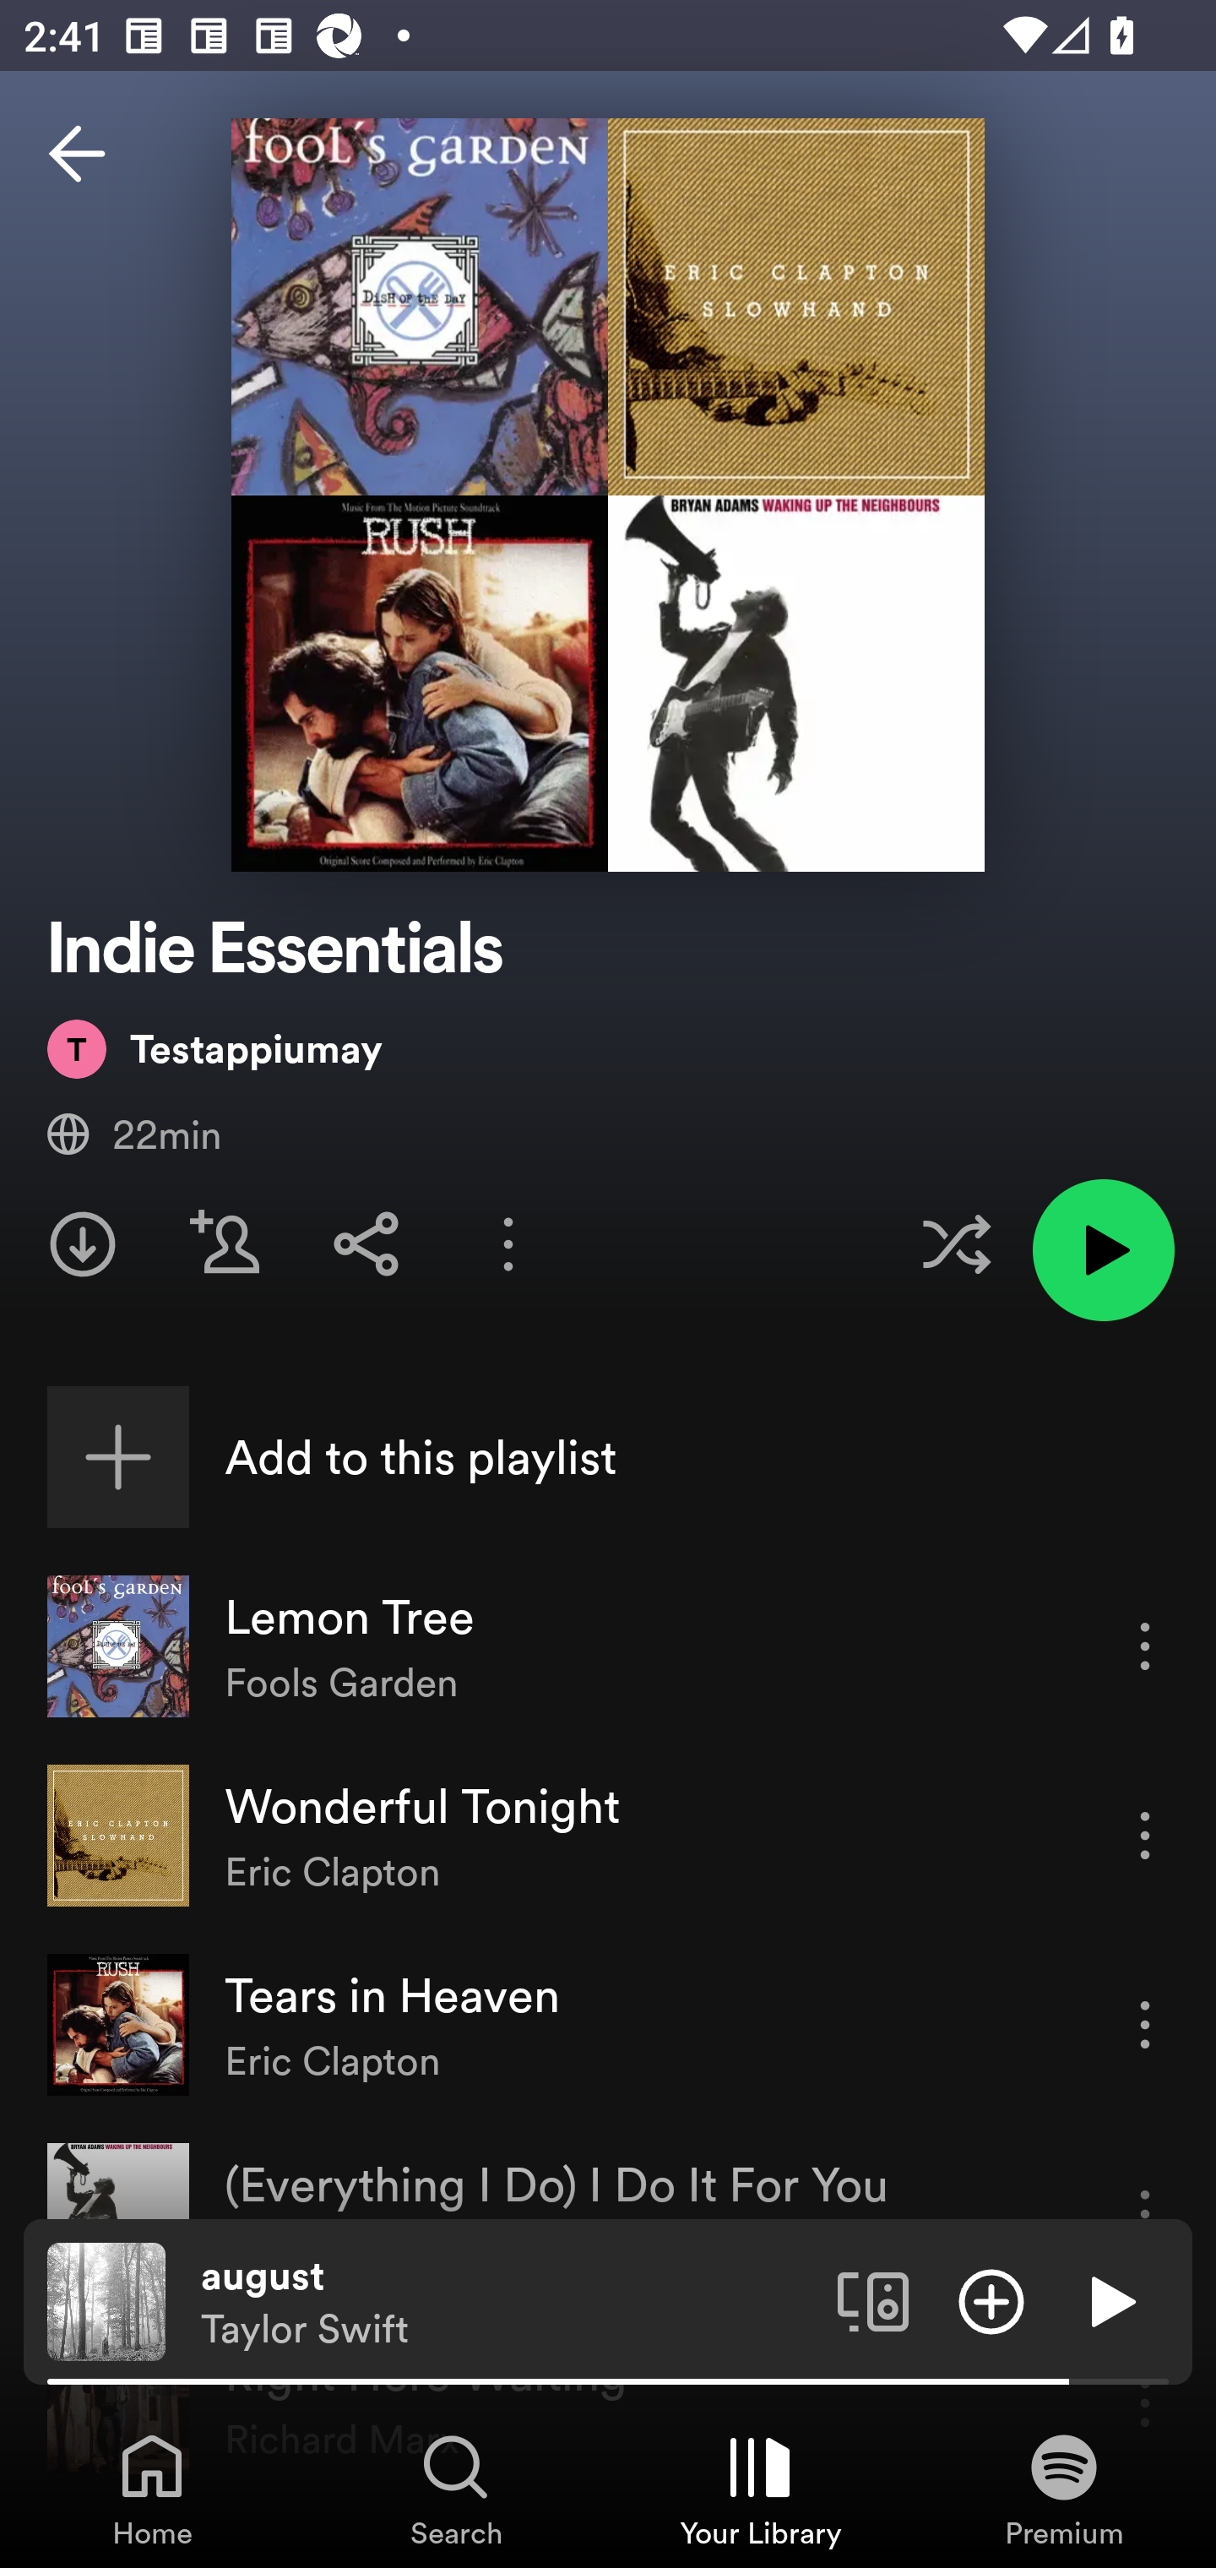 The height and width of the screenshot is (2568, 1216). What do you see at coordinates (1145, 1646) in the screenshot?
I see `More options for song Lemon Tree` at bounding box center [1145, 1646].